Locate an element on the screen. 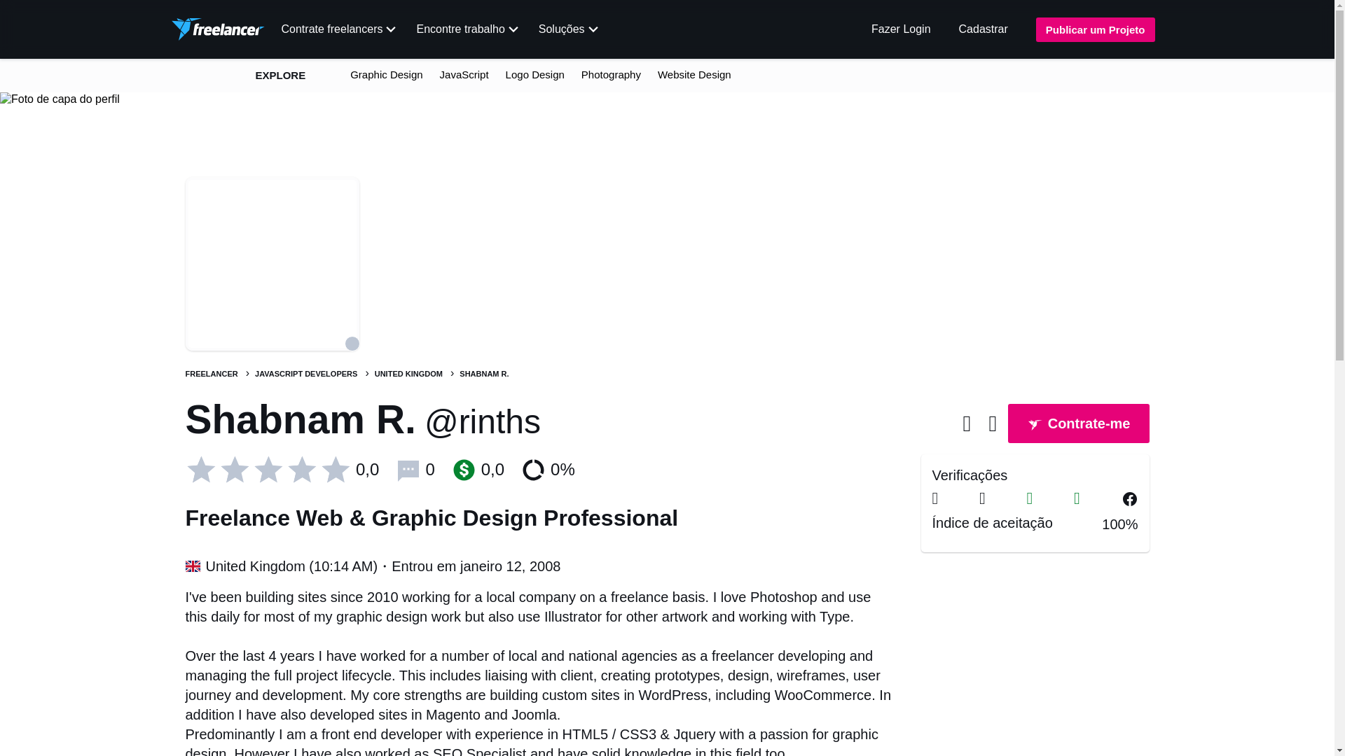  Contrate-me is located at coordinates (1078, 424).